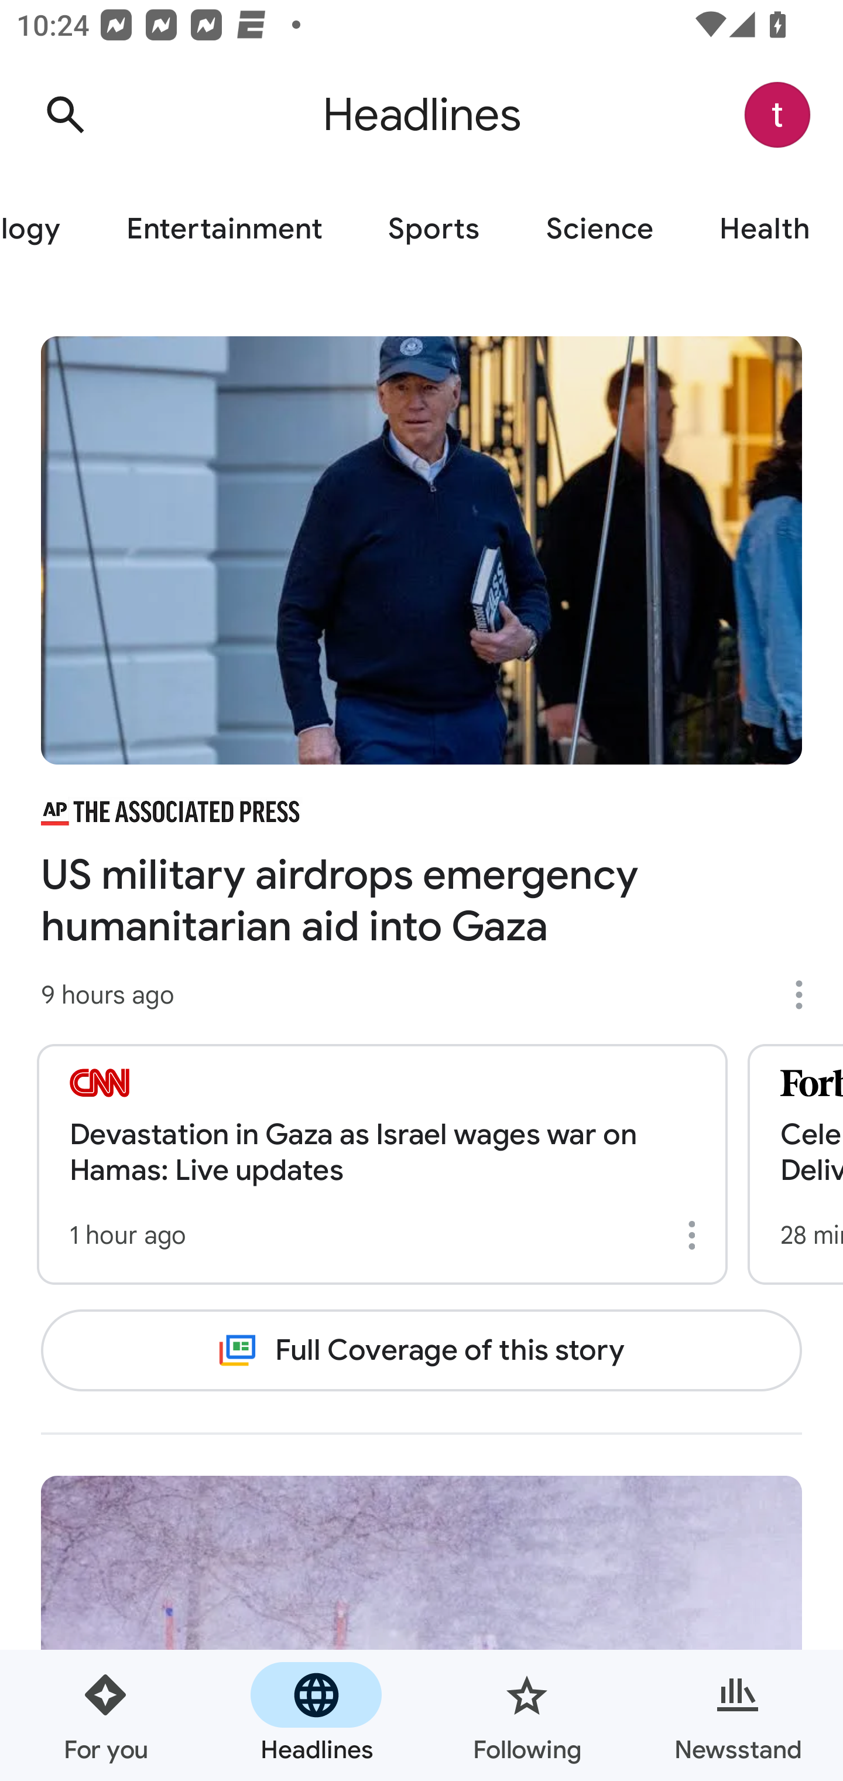 The height and width of the screenshot is (1781, 843). Describe the element at coordinates (807, 995) in the screenshot. I see `More options` at that location.